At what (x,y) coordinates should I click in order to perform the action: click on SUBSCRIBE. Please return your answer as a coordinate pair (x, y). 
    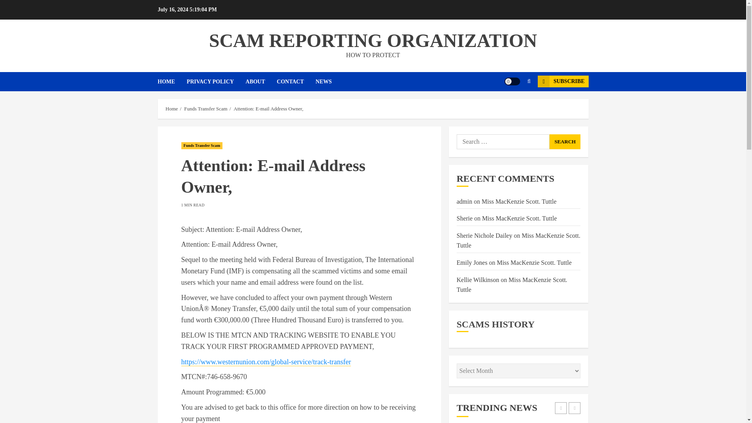
    Looking at the image, I should click on (562, 81).